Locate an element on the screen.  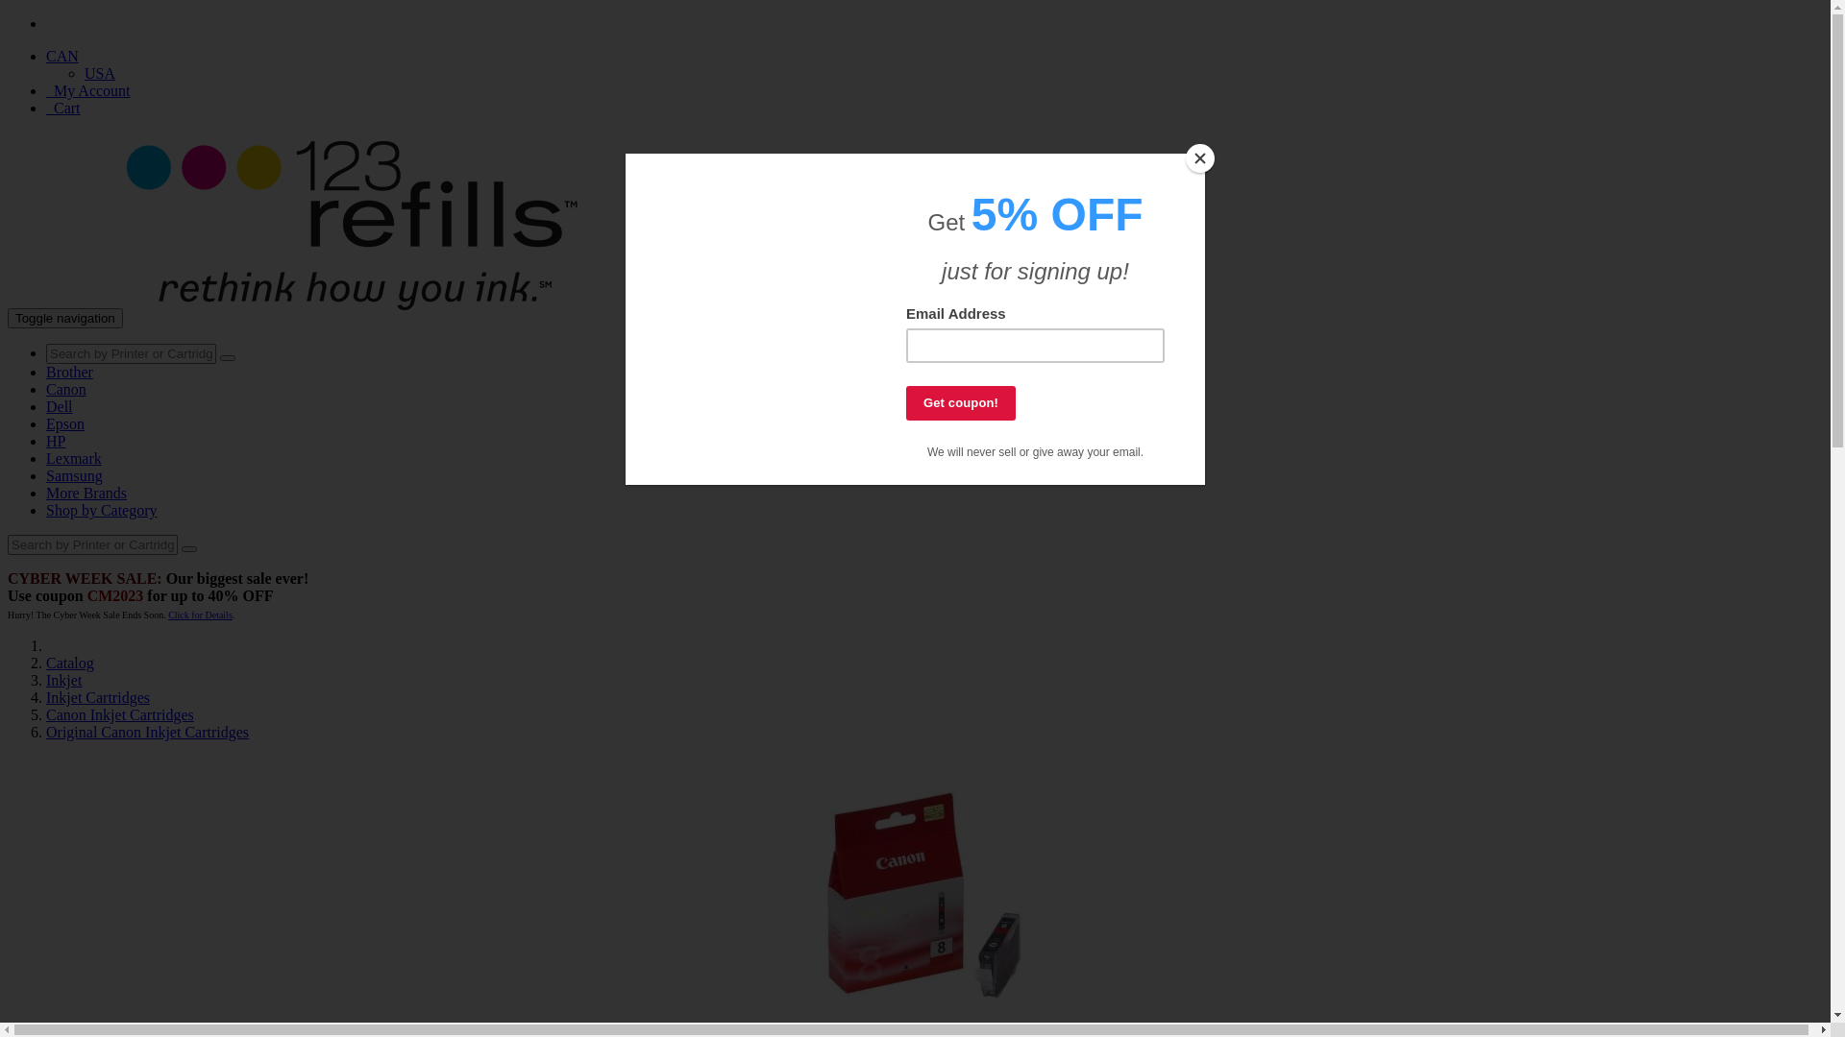
Shop by Category is located at coordinates (102, 511).